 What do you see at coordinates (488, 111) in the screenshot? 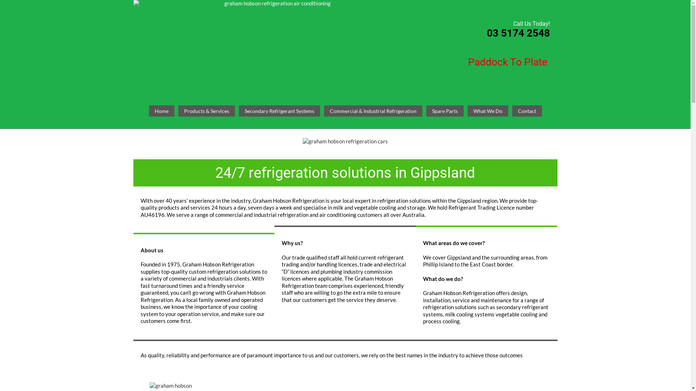
I see `What We Do` at bounding box center [488, 111].